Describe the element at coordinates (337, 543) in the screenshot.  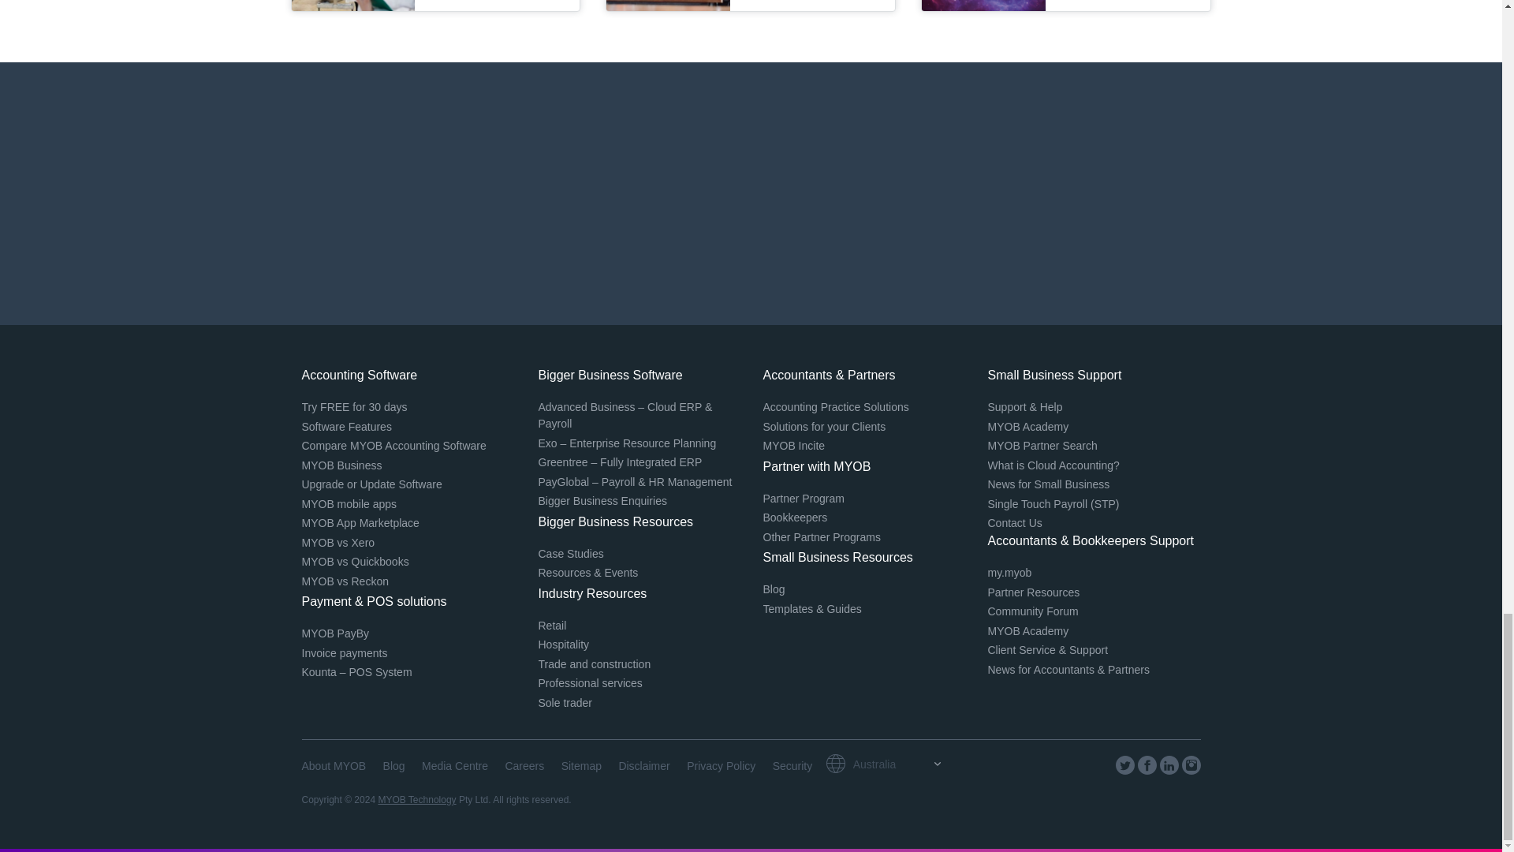
I see `MYOB vs Xero` at that location.